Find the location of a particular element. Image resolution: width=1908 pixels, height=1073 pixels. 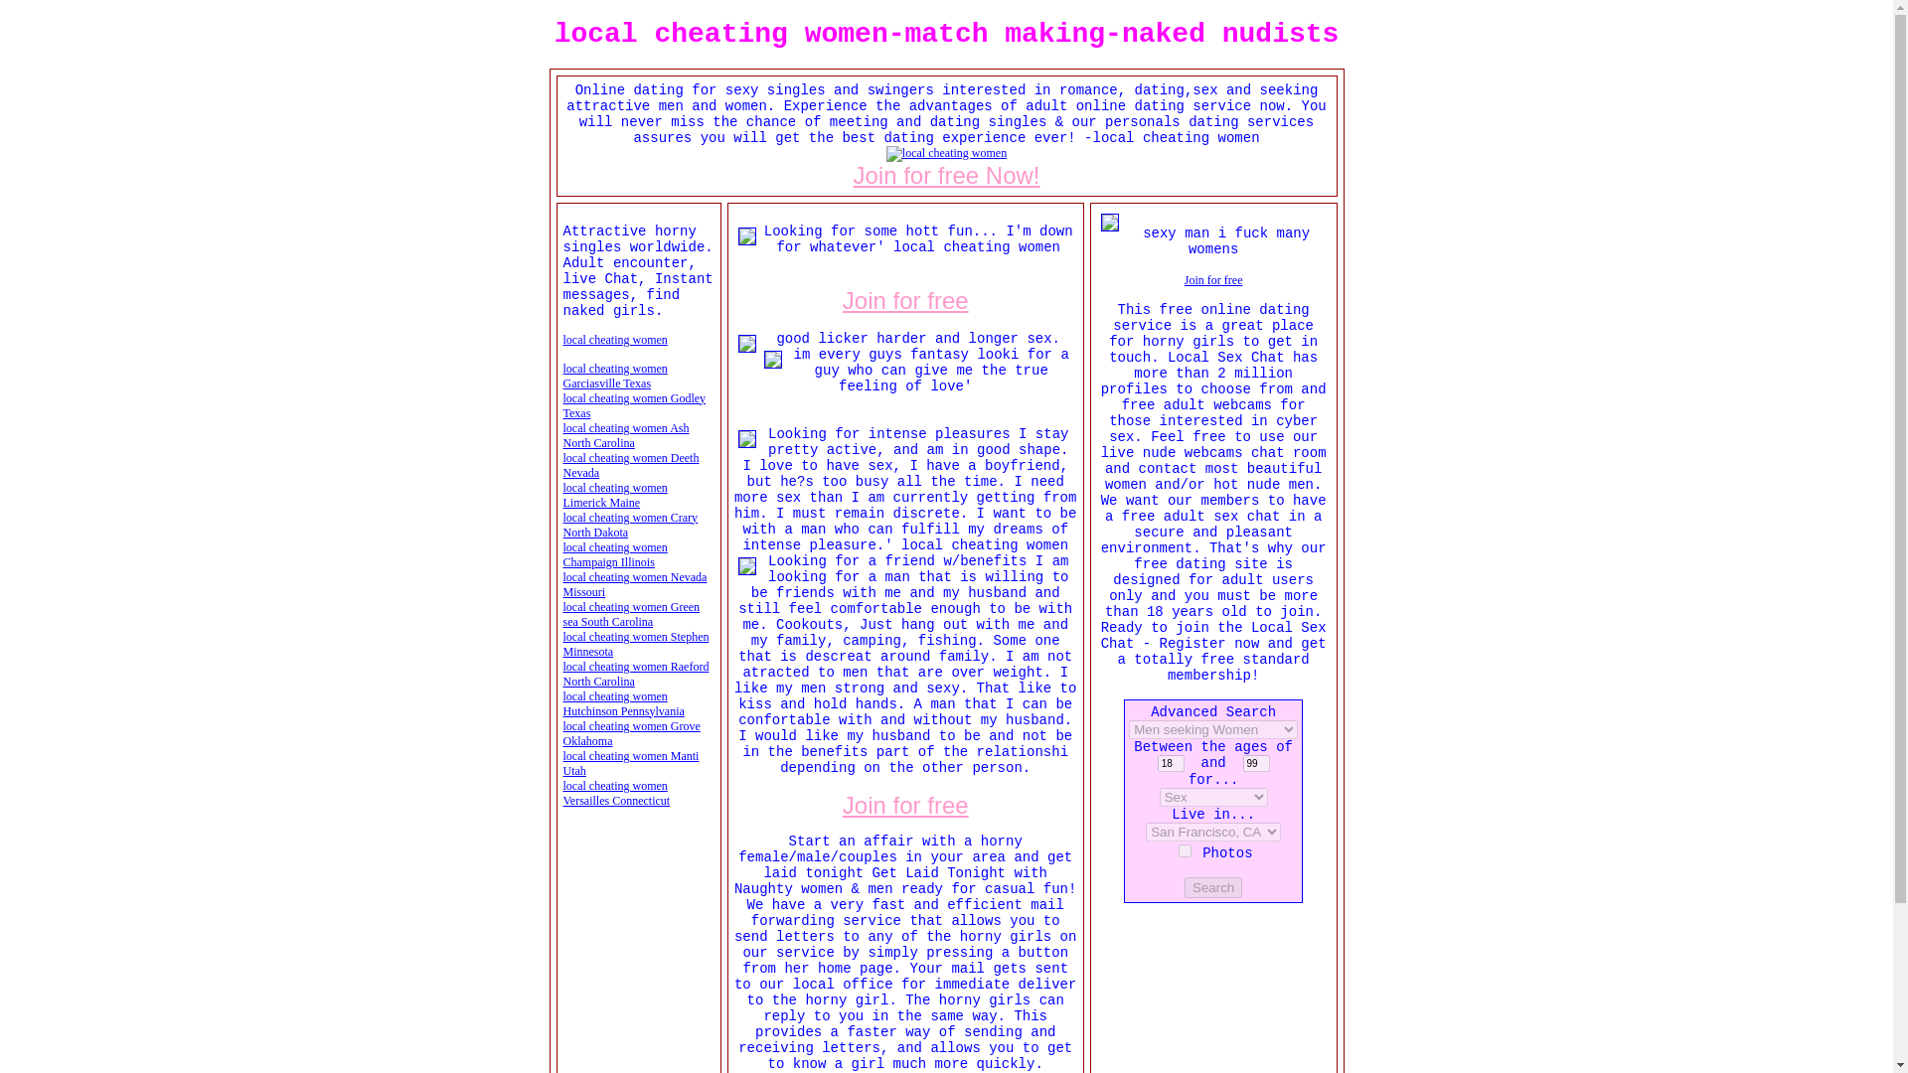

local cheating women Manti Utah is located at coordinates (614, 495).